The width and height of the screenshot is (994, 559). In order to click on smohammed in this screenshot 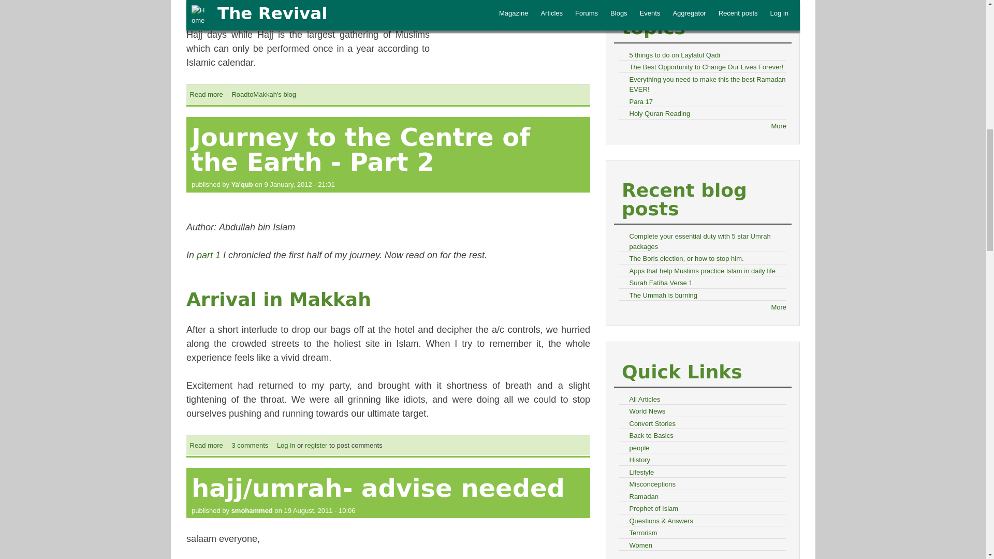, I will do `click(252, 510)`.